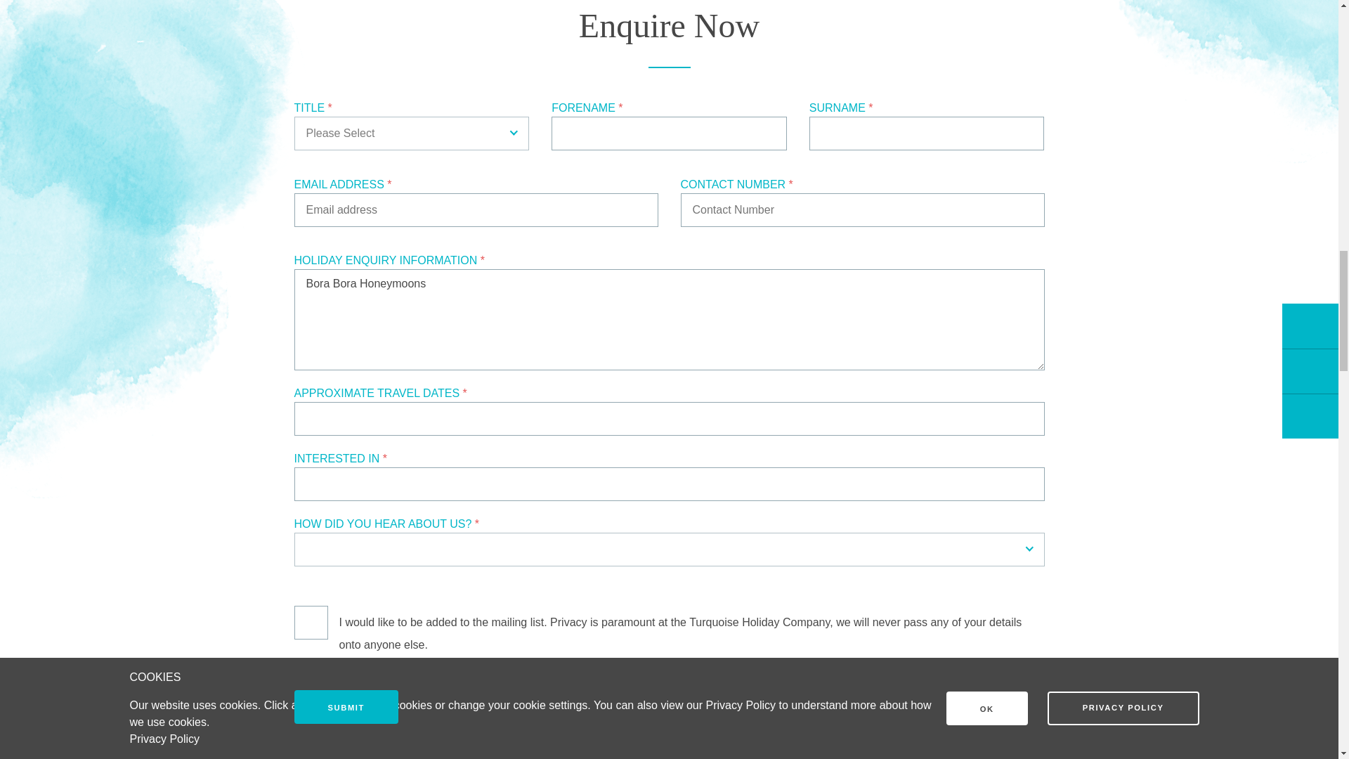 This screenshot has height=759, width=1349. Describe the element at coordinates (346, 707) in the screenshot. I see `Submit` at that location.